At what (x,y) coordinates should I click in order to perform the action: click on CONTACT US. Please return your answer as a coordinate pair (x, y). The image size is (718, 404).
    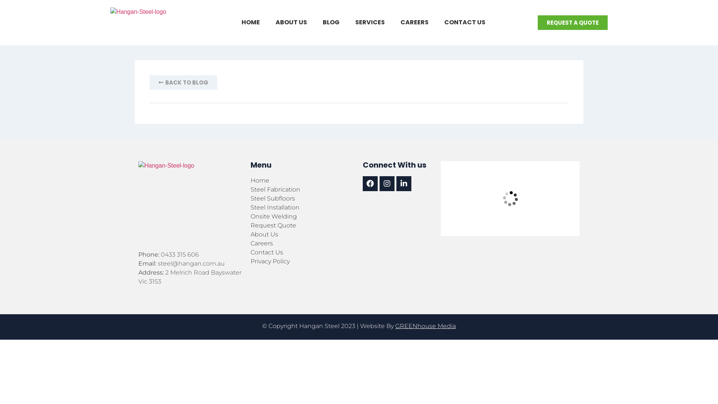
    Looking at the image, I should click on (465, 22).